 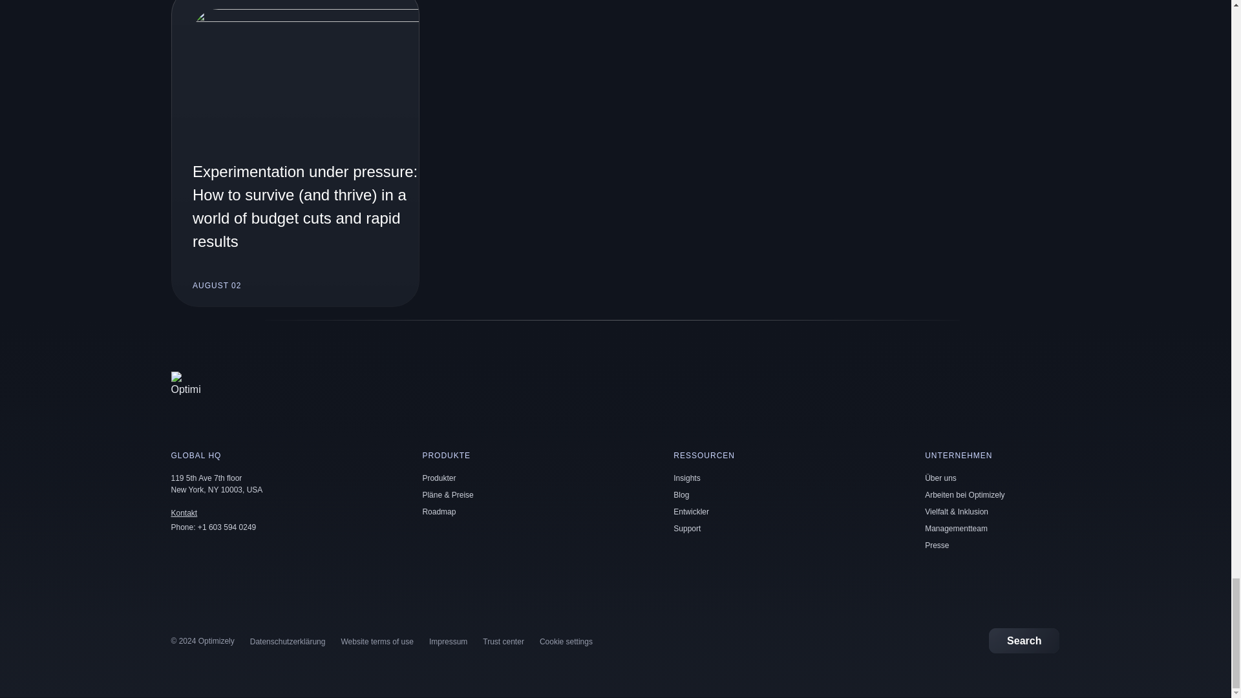 I want to click on Support, so click(x=687, y=529).